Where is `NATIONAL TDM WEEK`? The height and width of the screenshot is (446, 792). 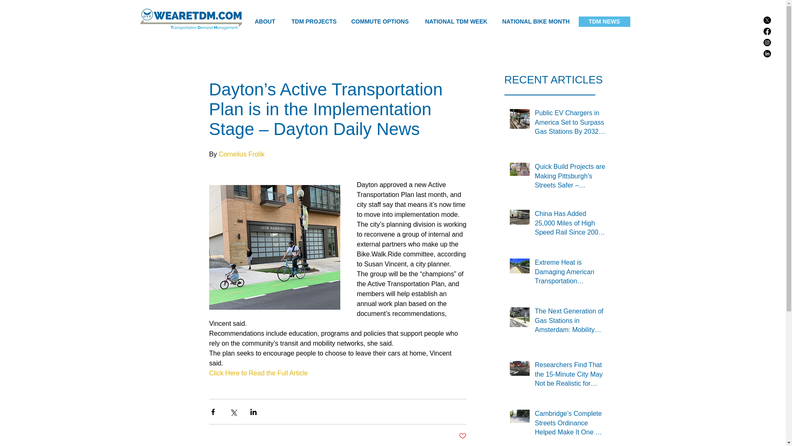
NATIONAL TDM WEEK is located at coordinates (457, 21).